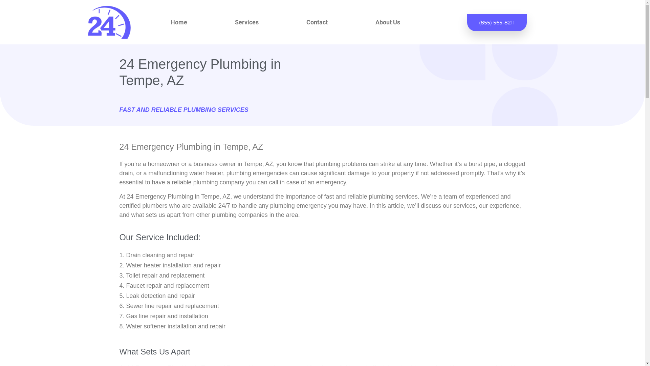 This screenshot has height=366, width=650. Describe the element at coordinates (497, 22) in the screenshot. I see `(855) 565-8211` at that location.